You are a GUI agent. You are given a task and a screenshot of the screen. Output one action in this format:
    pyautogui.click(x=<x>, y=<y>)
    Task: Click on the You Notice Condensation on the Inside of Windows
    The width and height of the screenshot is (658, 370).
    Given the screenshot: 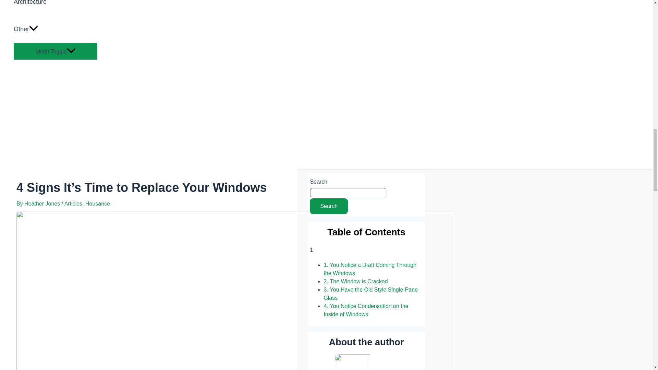 What is the action you would take?
    pyautogui.click(x=366, y=310)
    